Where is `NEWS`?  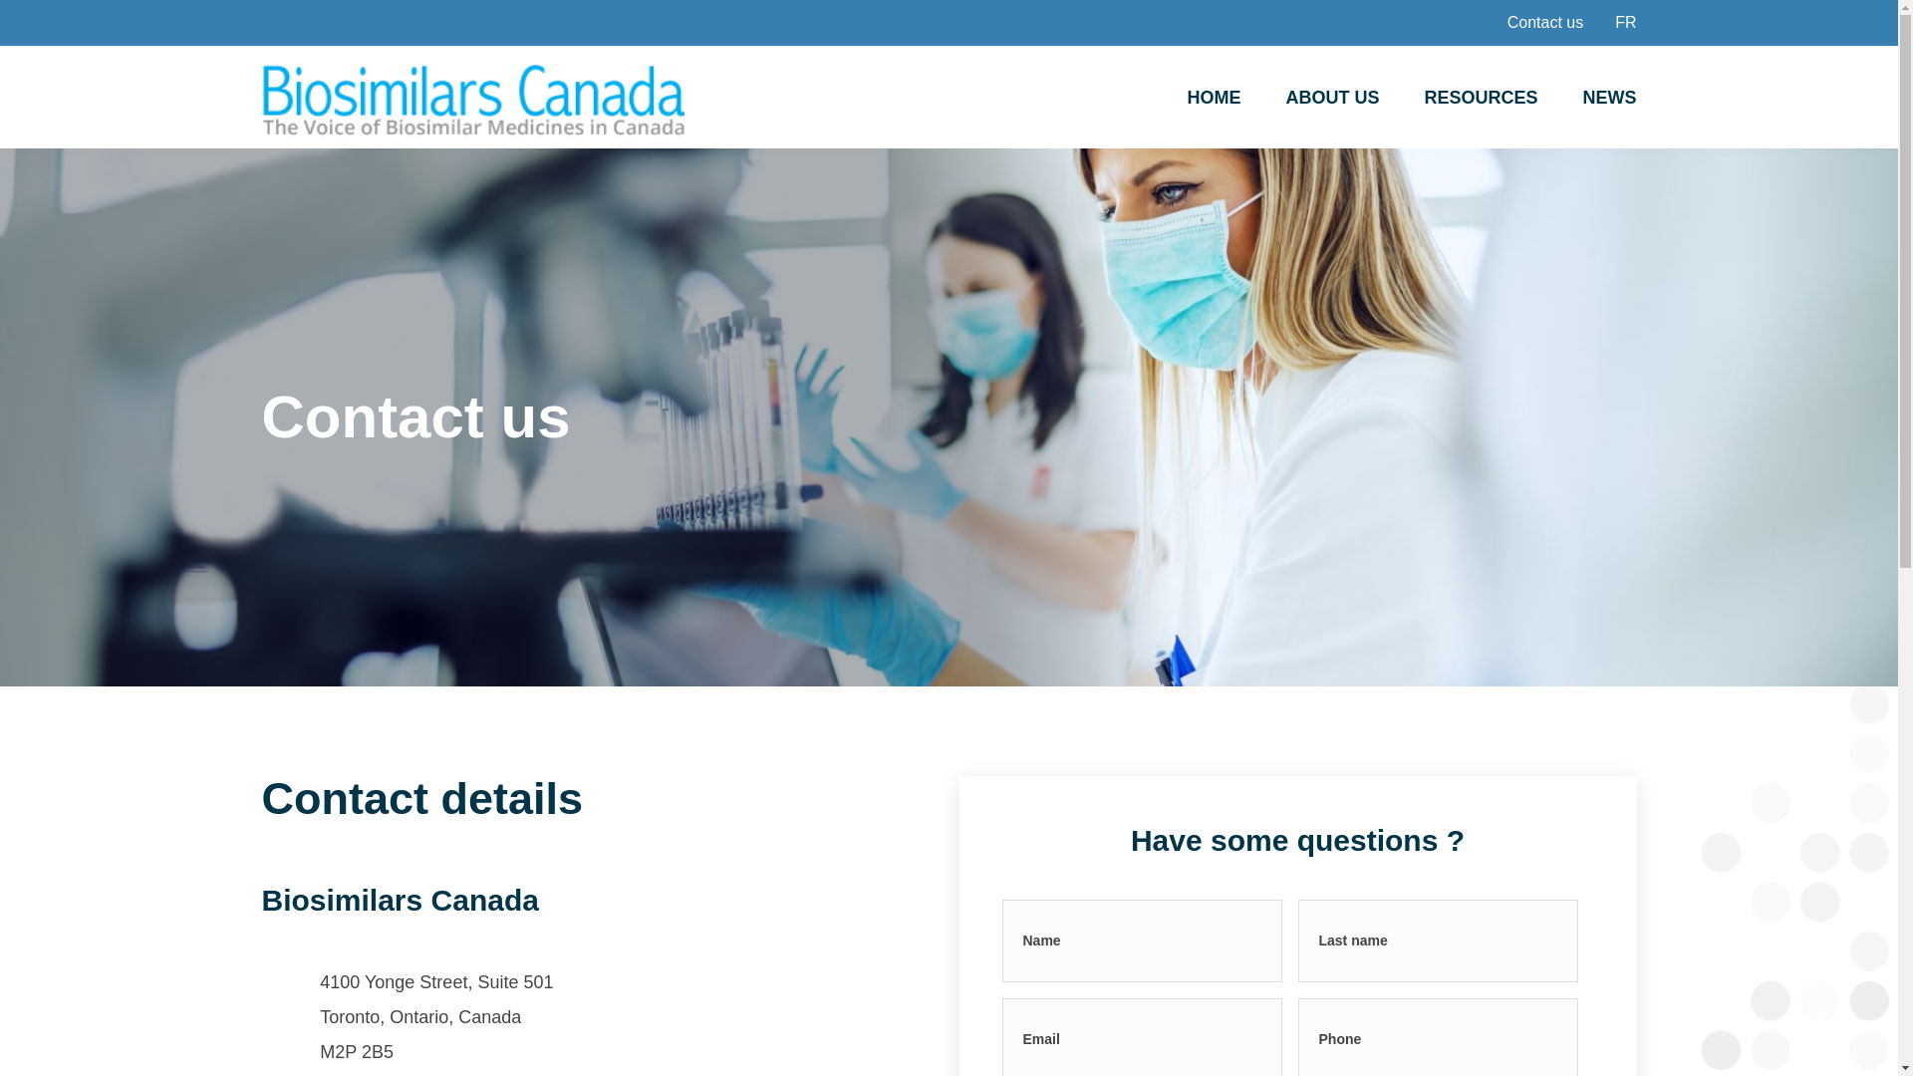 NEWS is located at coordinates (1609, 97).